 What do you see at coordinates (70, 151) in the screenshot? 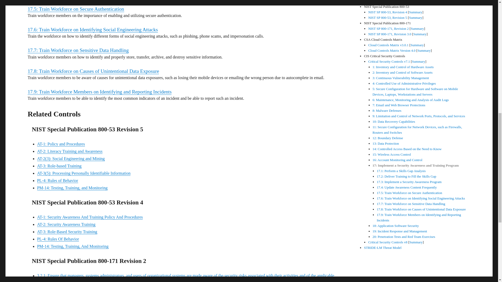
I see `AT-2: Literacy Training and Awareness` at bounding box center [70, 151].